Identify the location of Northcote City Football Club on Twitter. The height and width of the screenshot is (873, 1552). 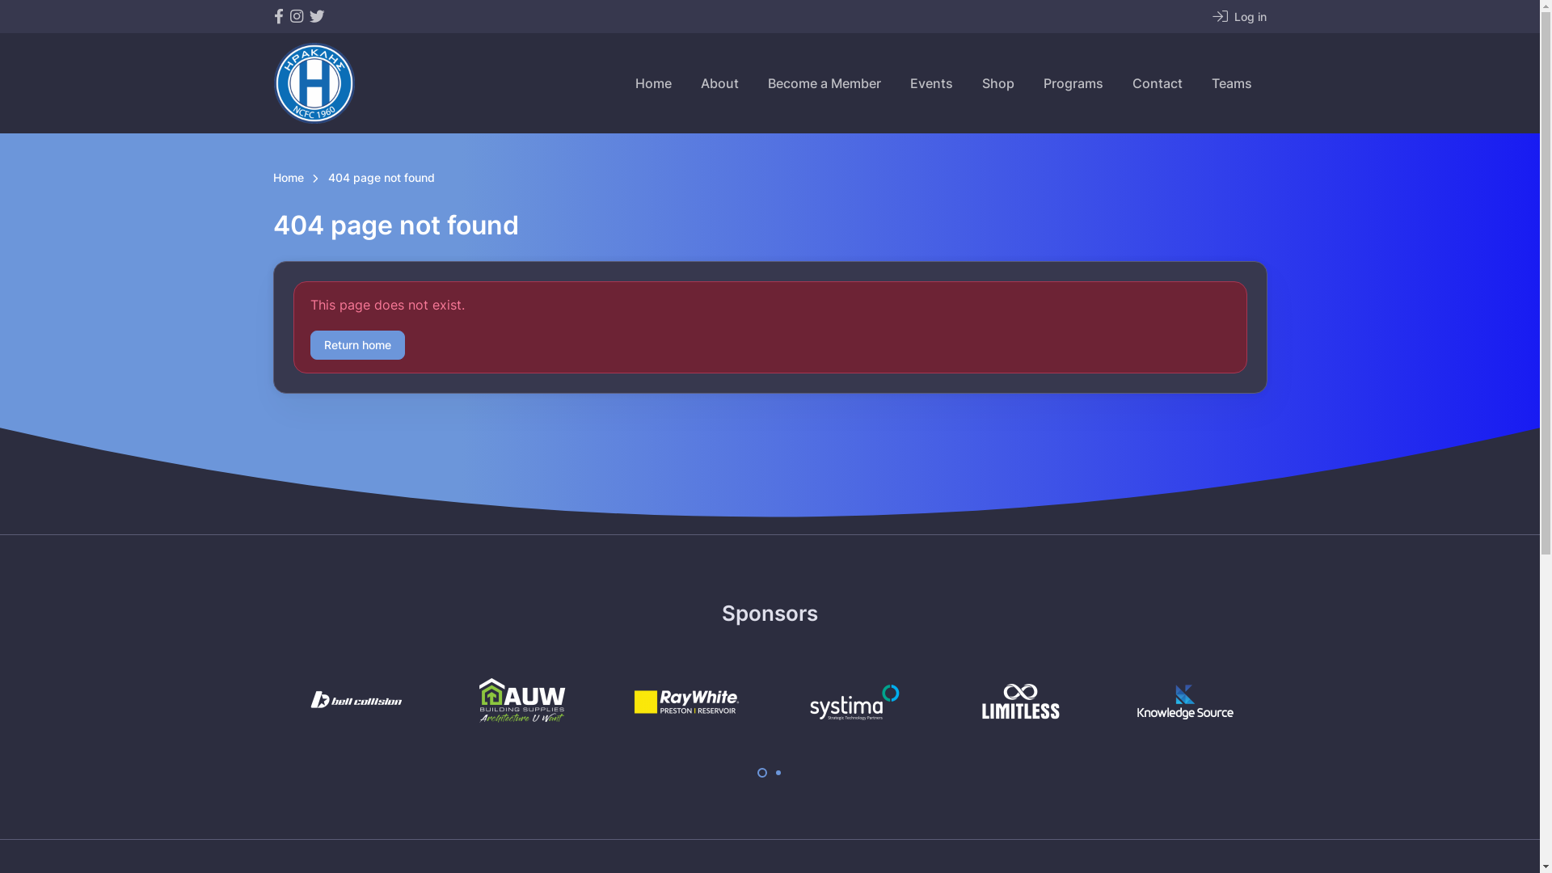
(317, 16).